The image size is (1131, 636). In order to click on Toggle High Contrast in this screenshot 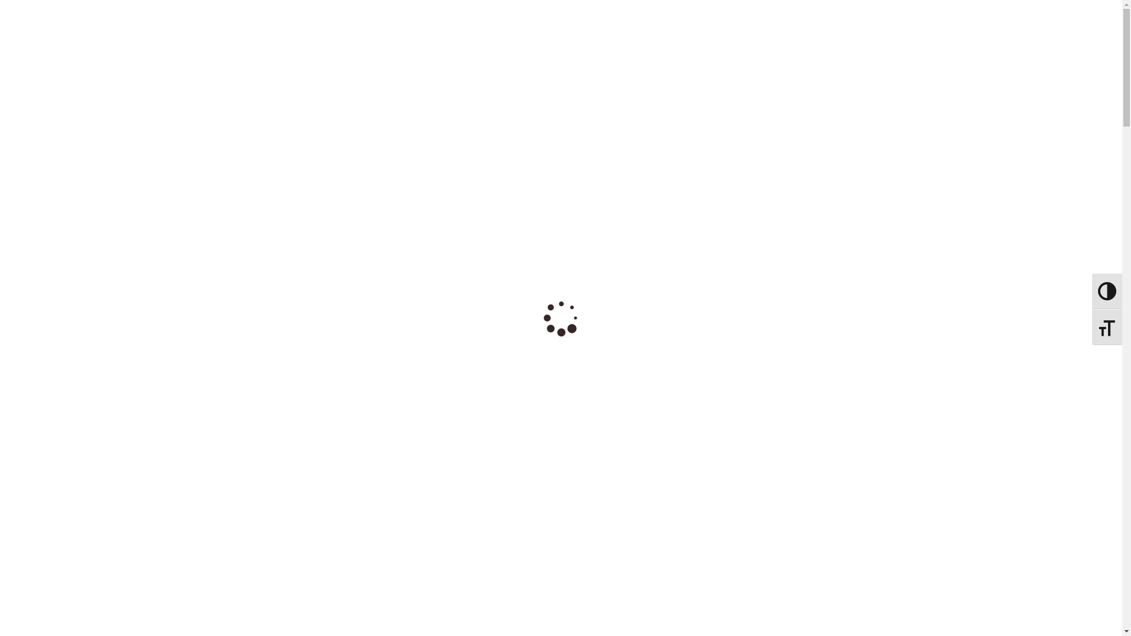, I will do `click(561, 6)`.